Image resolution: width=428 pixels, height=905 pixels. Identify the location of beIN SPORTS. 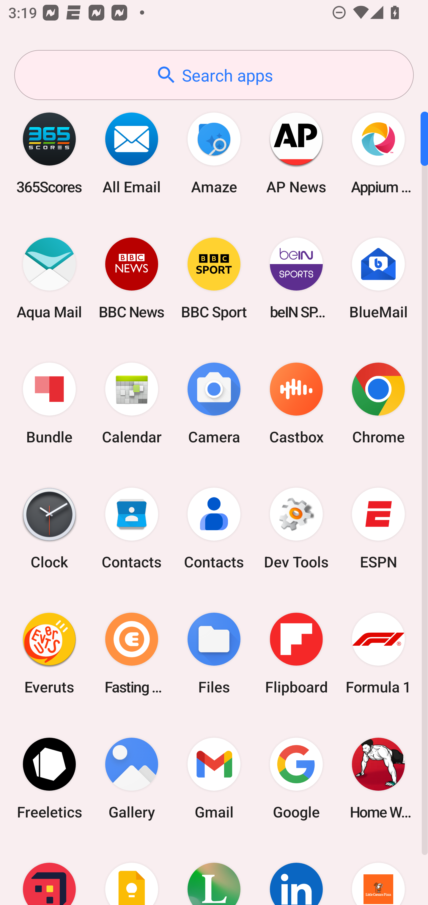
(296, 278).